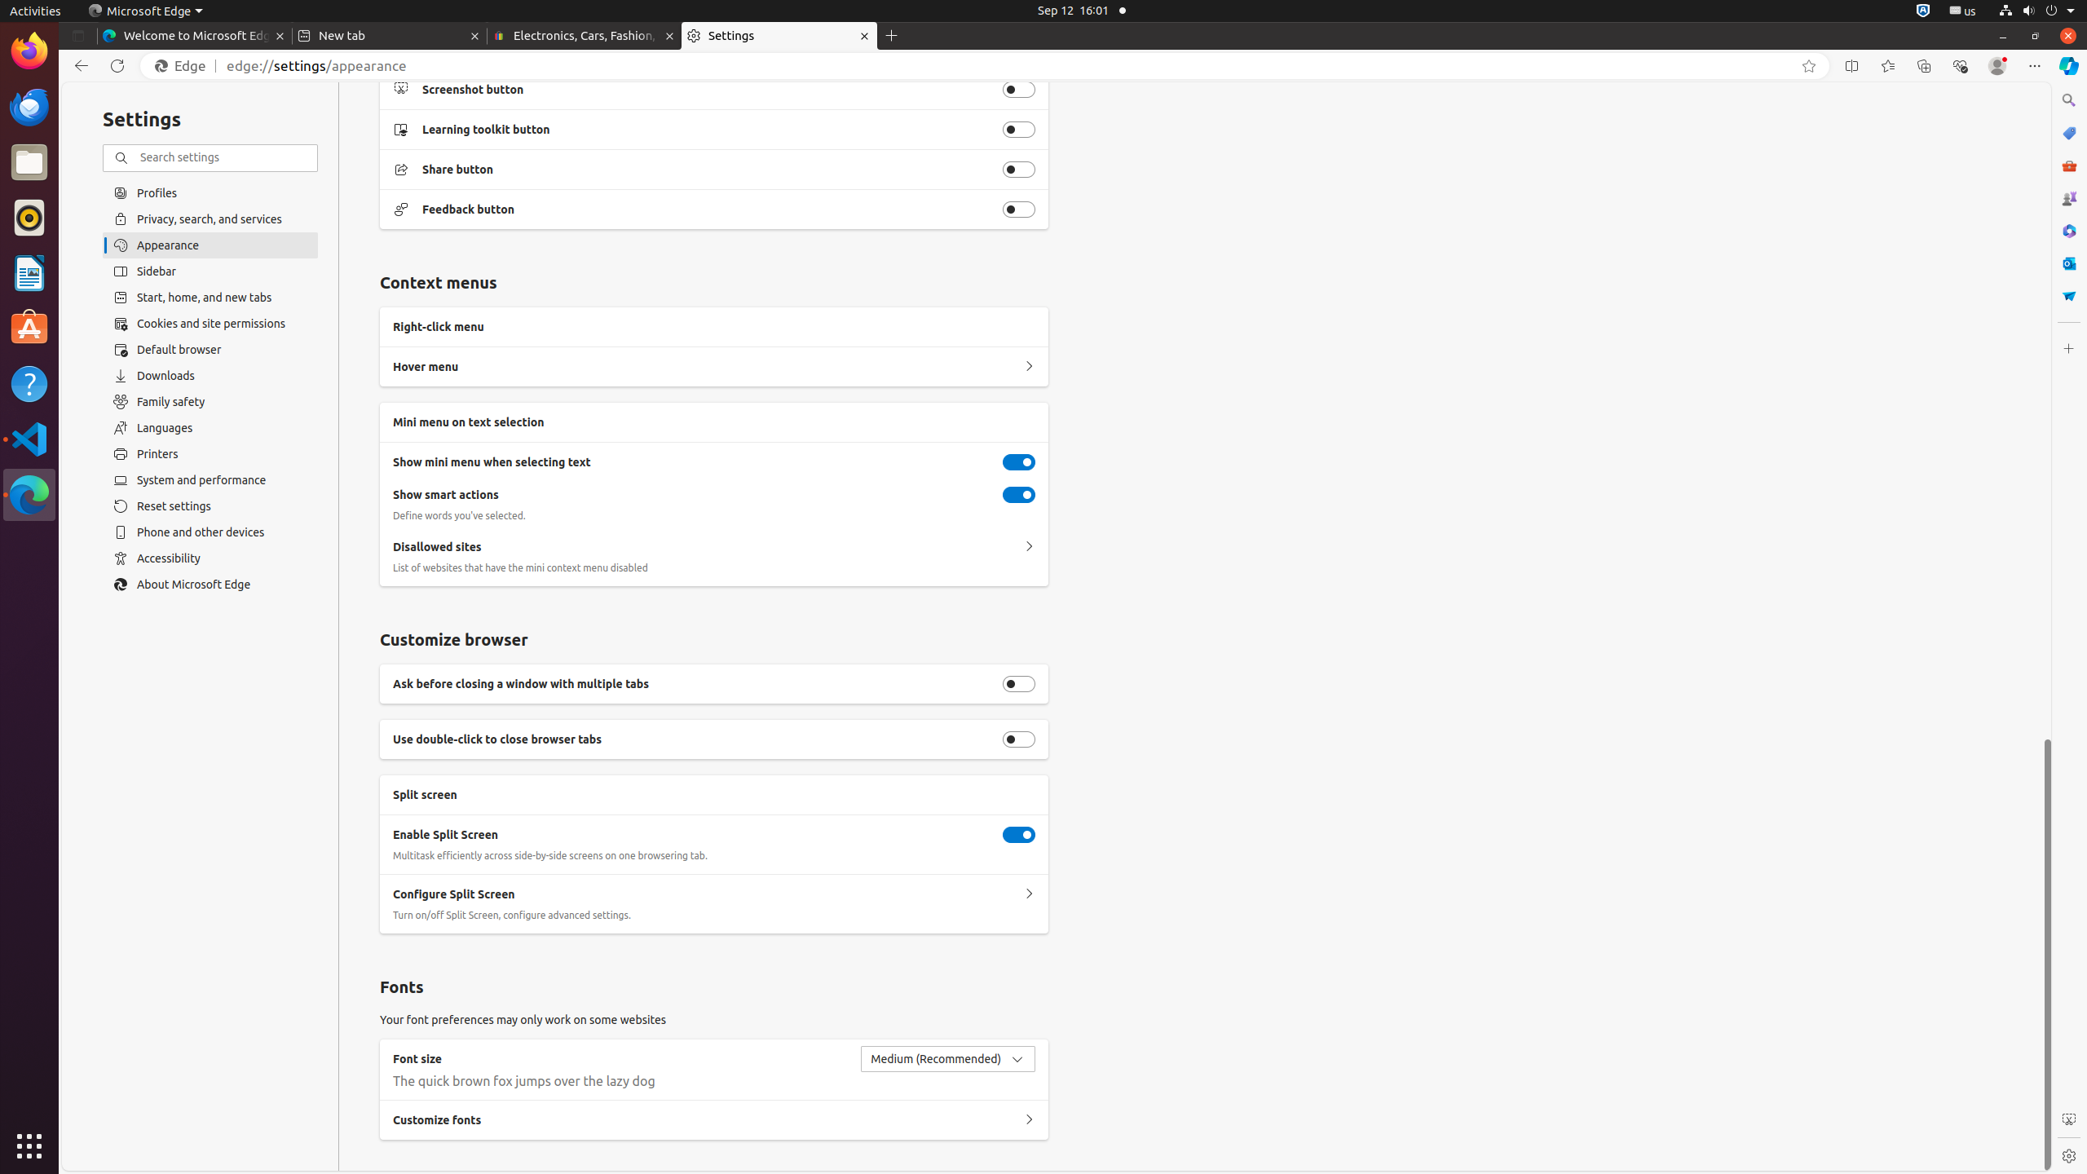 The width and height of the screenshot is (2087, 1174). I want to click on Cookies and site permissions, so click(210, 324).